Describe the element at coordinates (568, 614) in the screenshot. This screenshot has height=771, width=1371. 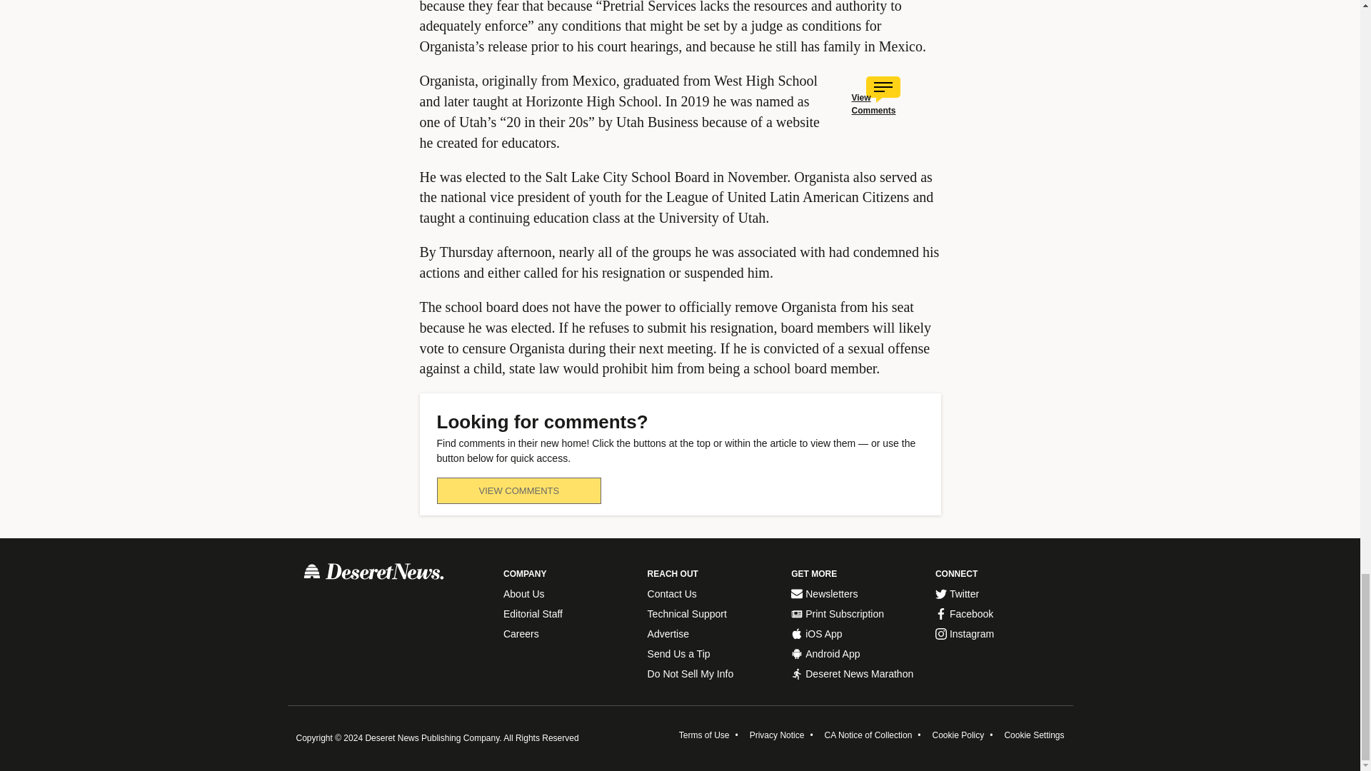
I see `Editorial Staff` at that location.